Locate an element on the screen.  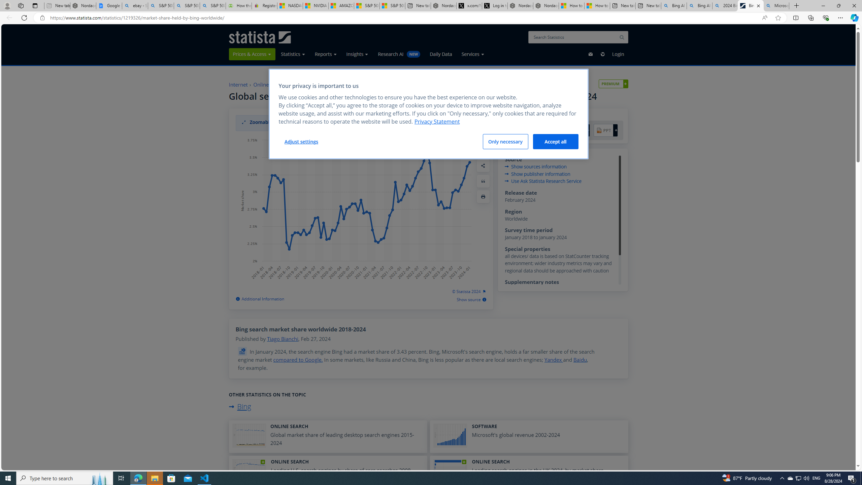
Link to Statistic is located at coordinates (243, 351).